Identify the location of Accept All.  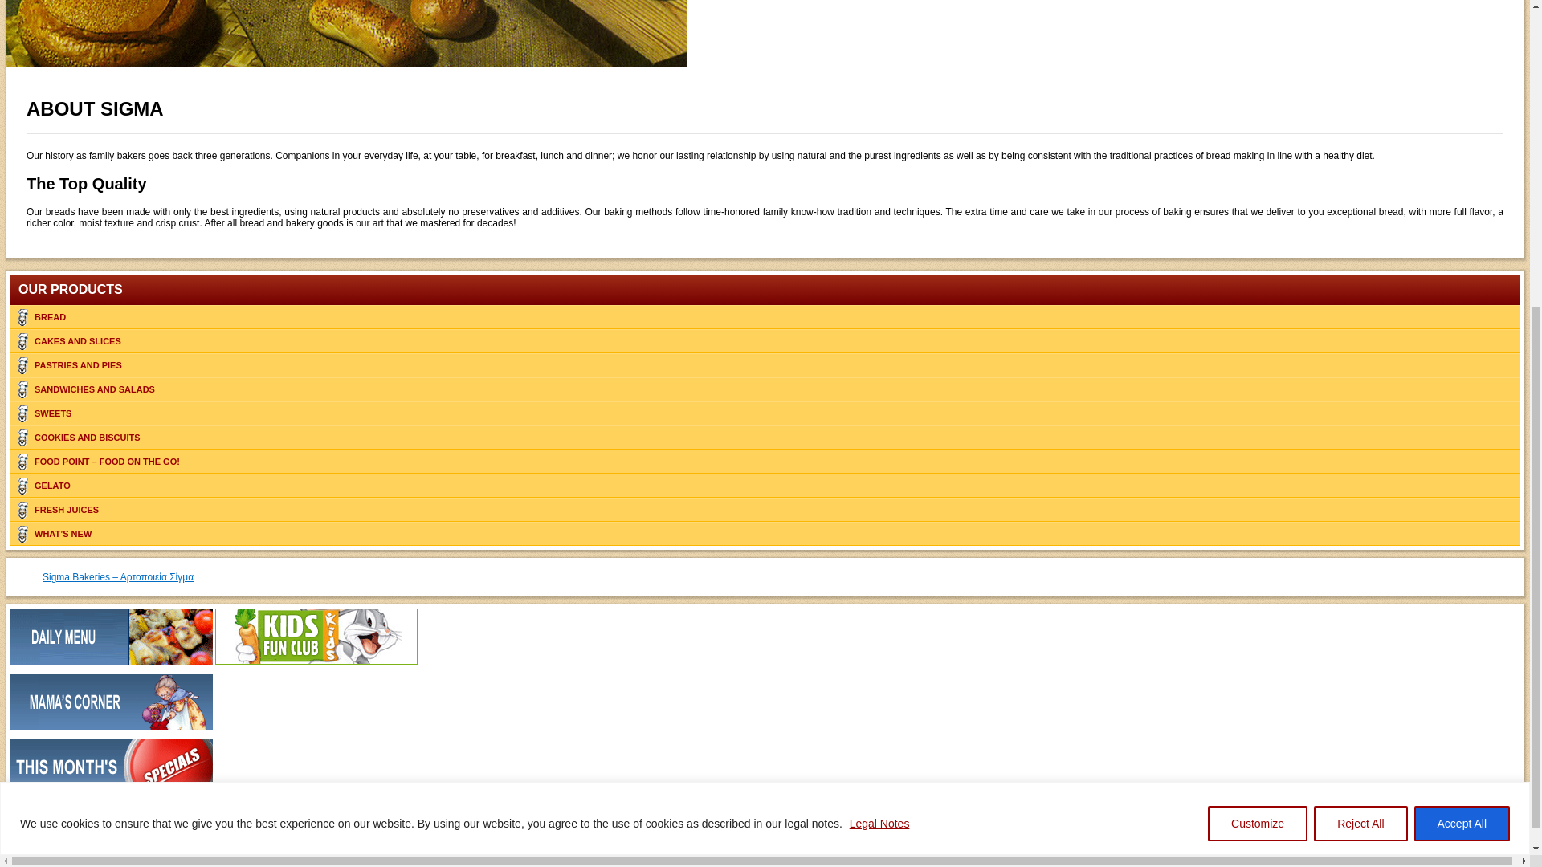
(1462, 338).